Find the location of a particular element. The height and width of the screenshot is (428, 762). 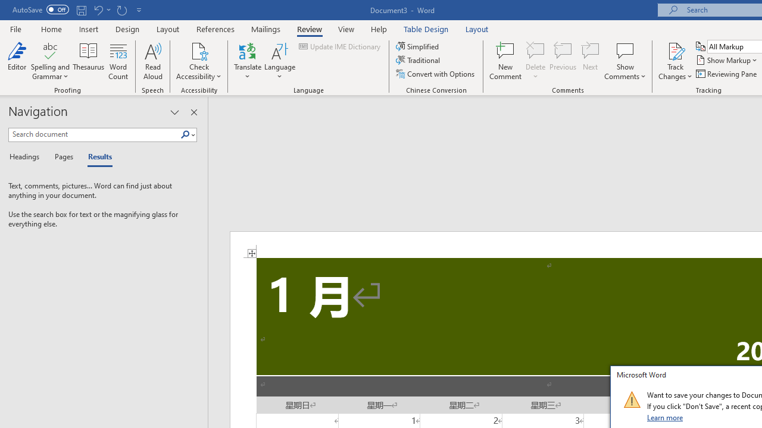

Task Pane Options is located at coordinates (174, 112).